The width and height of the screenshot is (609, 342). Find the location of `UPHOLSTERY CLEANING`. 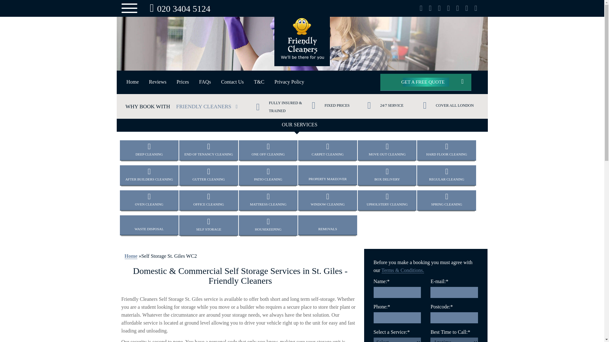

UPHOLSTERY CLEANING is located at coordinates (387, 200).